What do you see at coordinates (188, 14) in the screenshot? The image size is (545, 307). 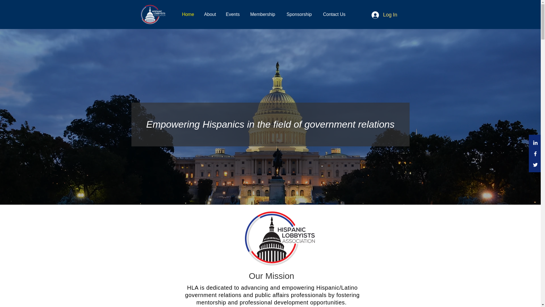 I see `Home` at bounding box center [188, 14].